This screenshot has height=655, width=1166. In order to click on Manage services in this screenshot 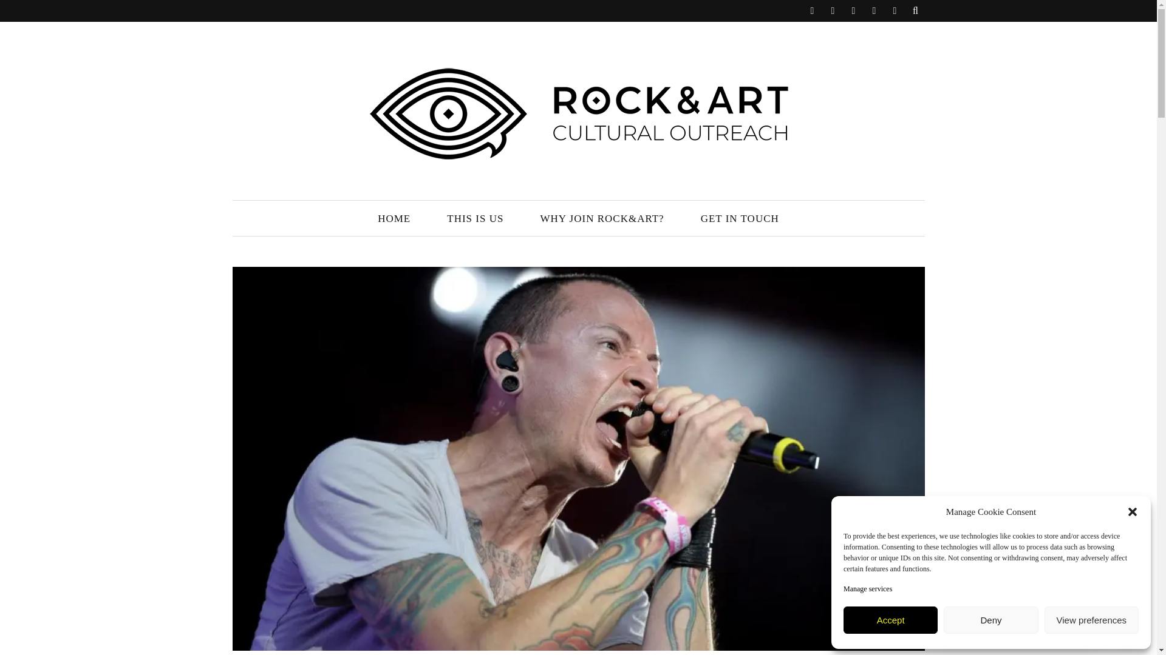, I will do `click(867, 588)`.